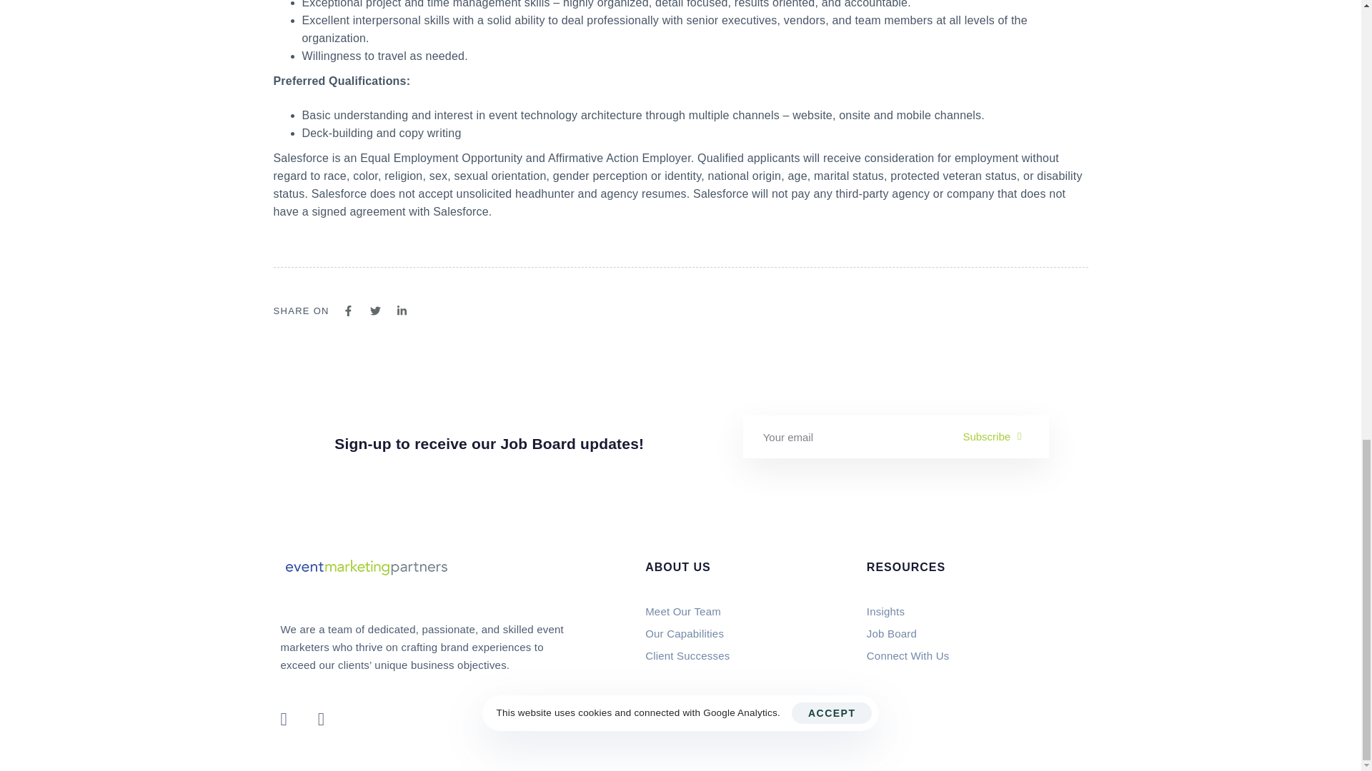  I want to click on Subscribe, so click(1001, 435).